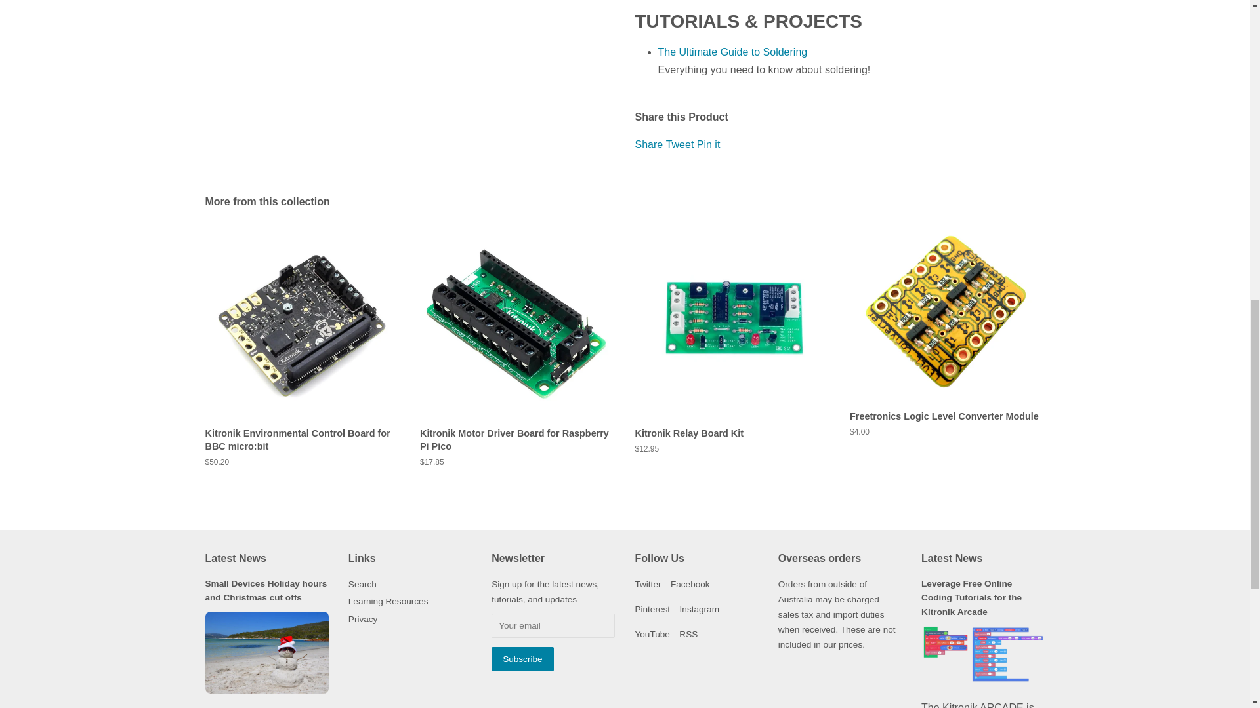 Image resolution: width=1260 pixels, height=708 pixels. Describe the element at coordinates (652, 610) in the screenshot. I see `smalldevices on Pinterest` at that location.